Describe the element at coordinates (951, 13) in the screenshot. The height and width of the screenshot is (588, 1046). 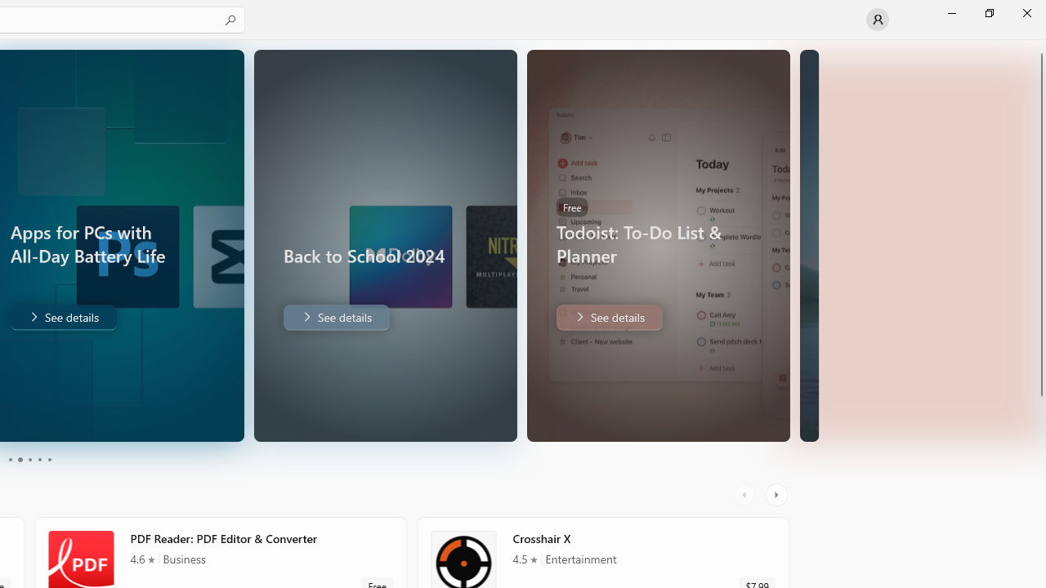
I see `Minimize Microsoft Store` at that location.